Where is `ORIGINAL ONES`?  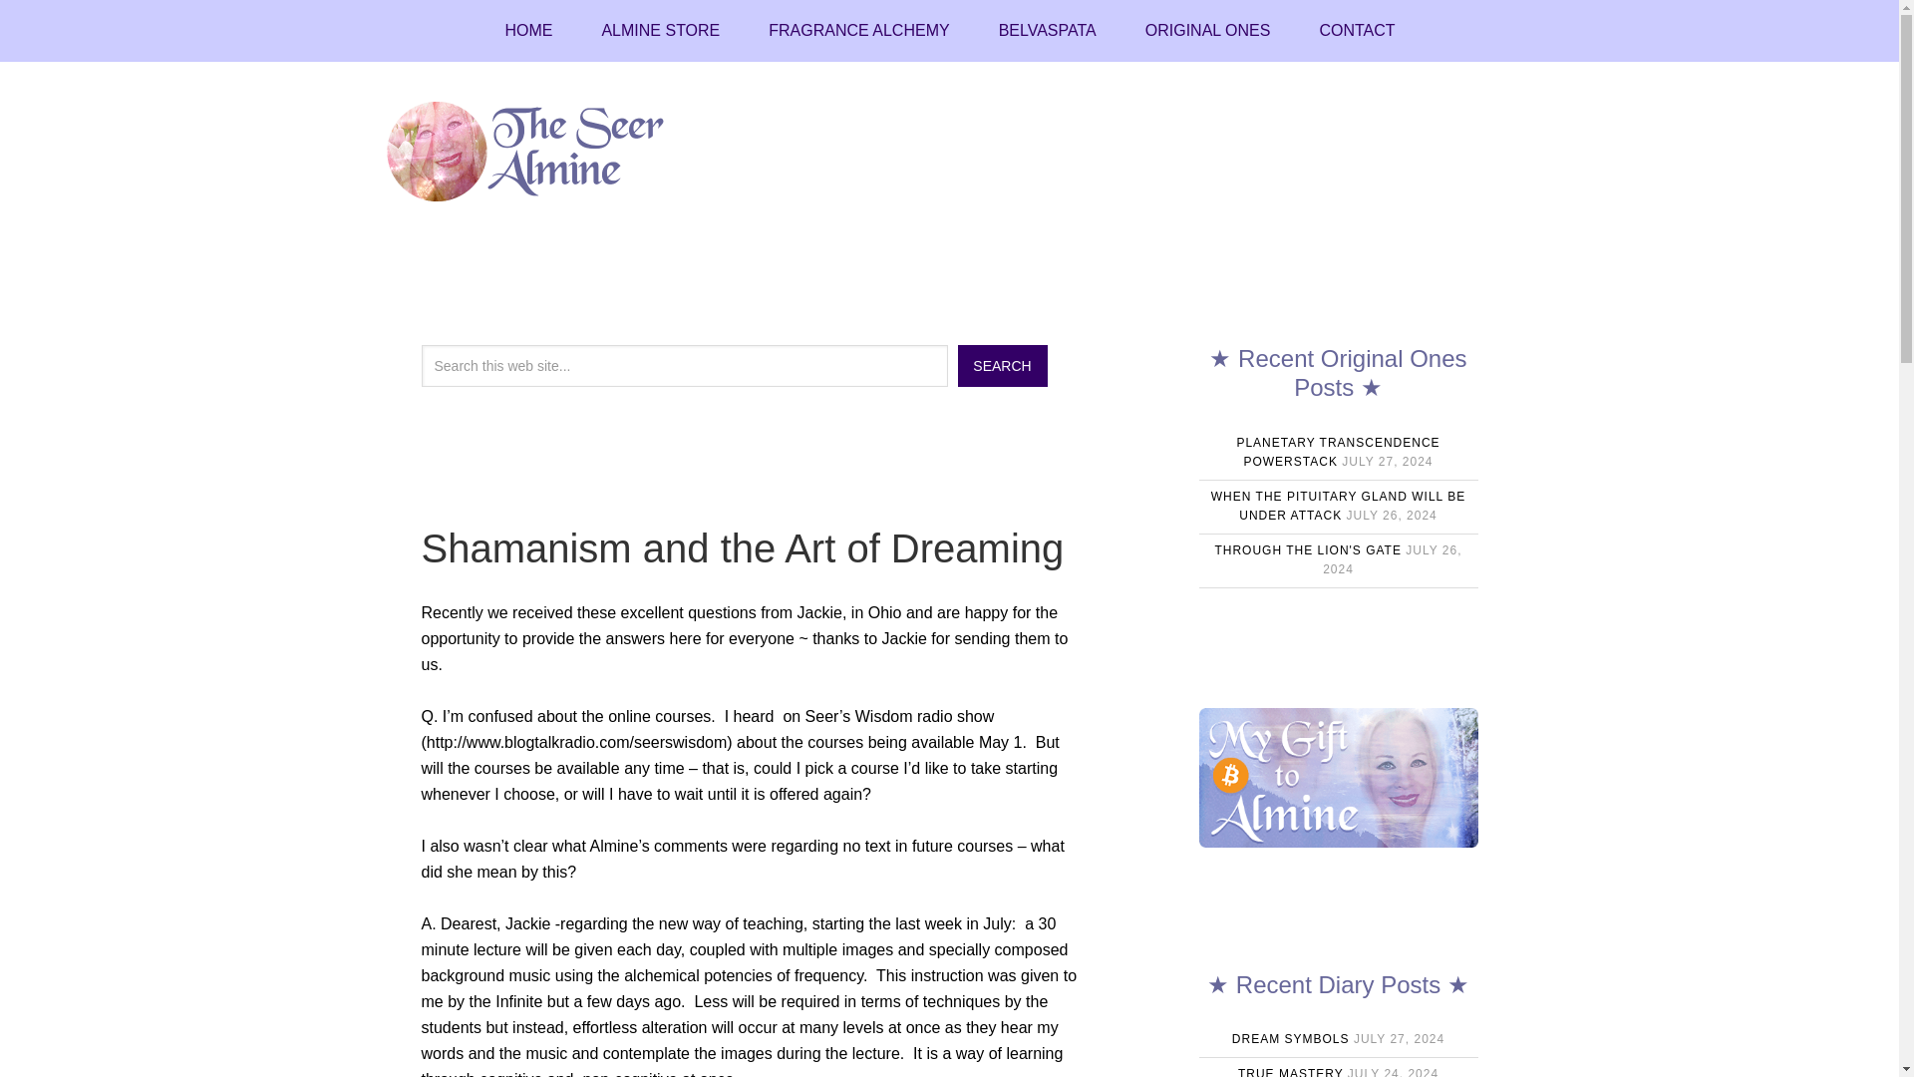 ORIGINAL ONES is located at coordinates (1207, 30).